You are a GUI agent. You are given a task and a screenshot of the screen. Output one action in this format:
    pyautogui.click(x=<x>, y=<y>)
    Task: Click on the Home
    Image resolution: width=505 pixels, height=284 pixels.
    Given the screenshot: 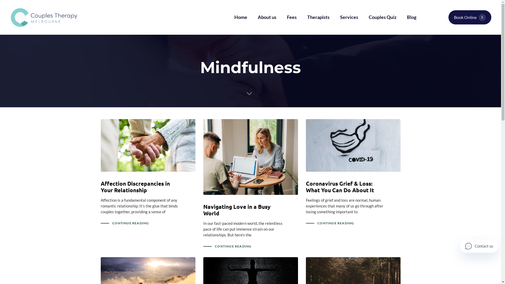 What is the action you would take?
    pyautogui.click(x=241, y=17)
    